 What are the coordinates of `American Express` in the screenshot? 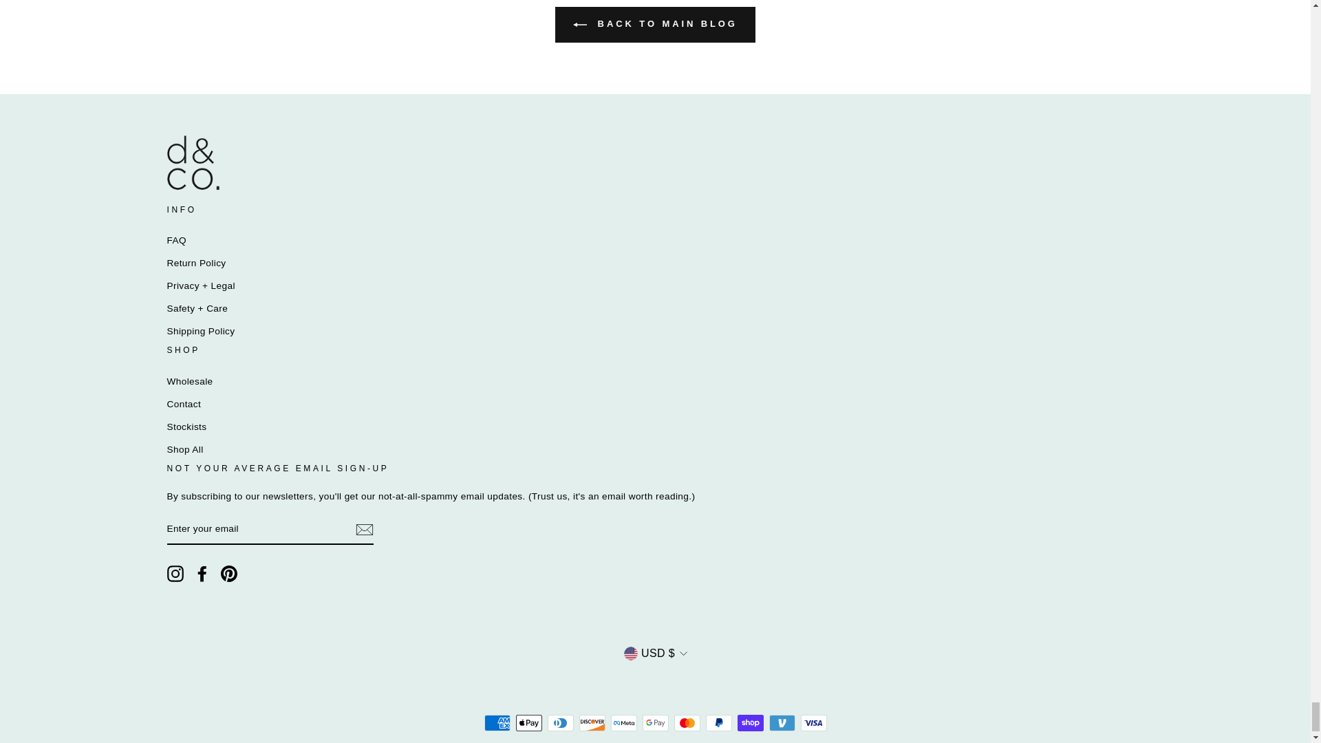 It's located at (497, 722).